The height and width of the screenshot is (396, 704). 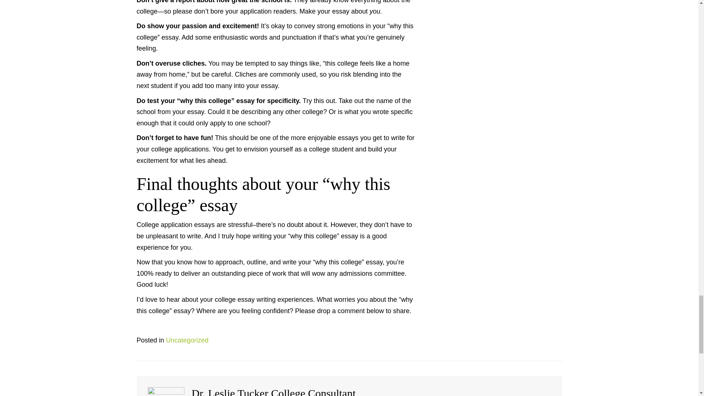 I want to click on Uncategorized, so click(x=187, y=340).